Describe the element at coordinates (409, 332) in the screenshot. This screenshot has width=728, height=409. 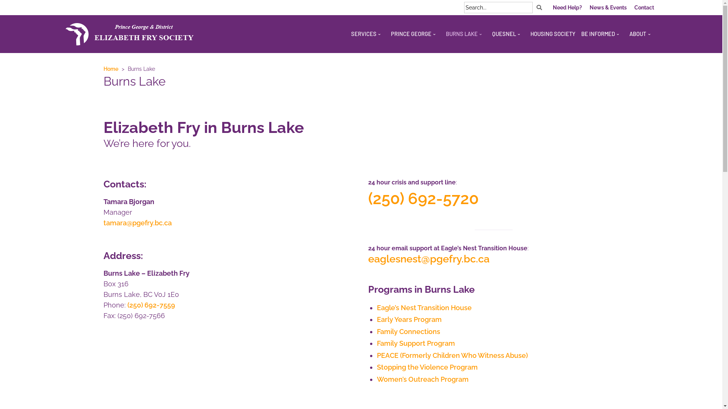
I see `Family Connections` at that location.